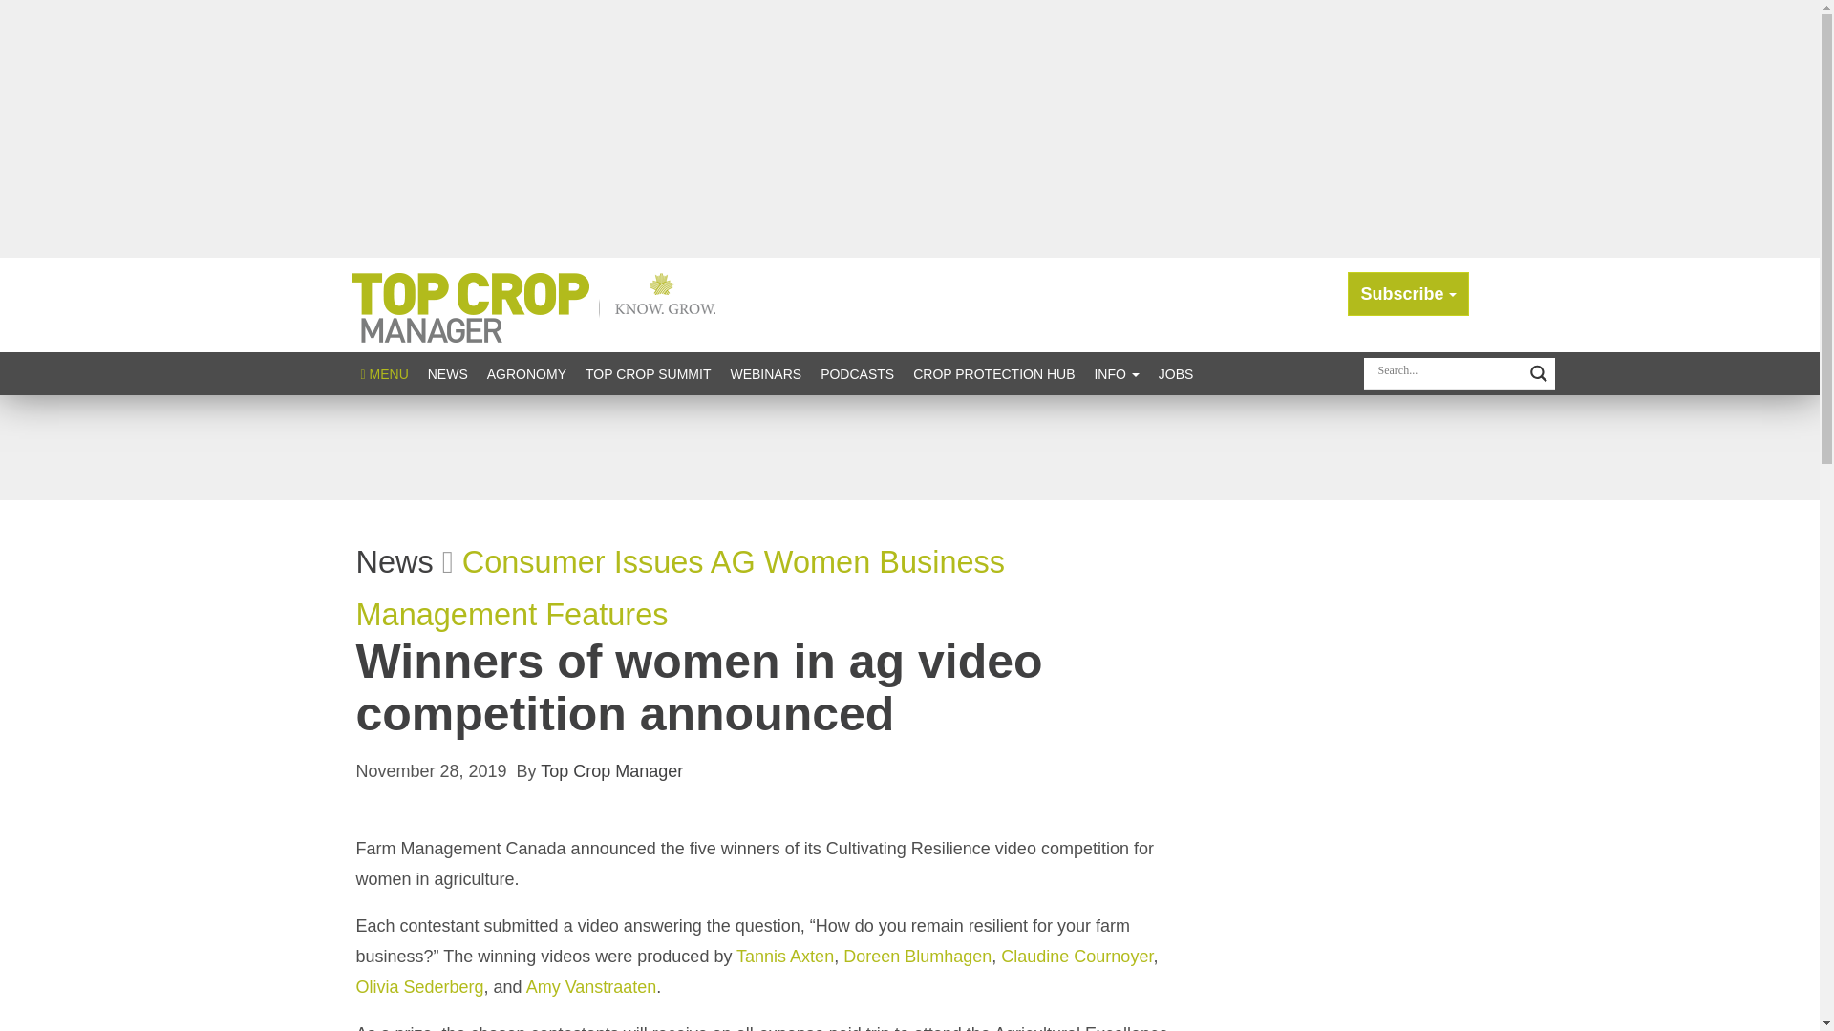  What do you see at coordinates (1176, 373) in the screenshot?
I see `JOBS` at bounding box center [1176, 373].